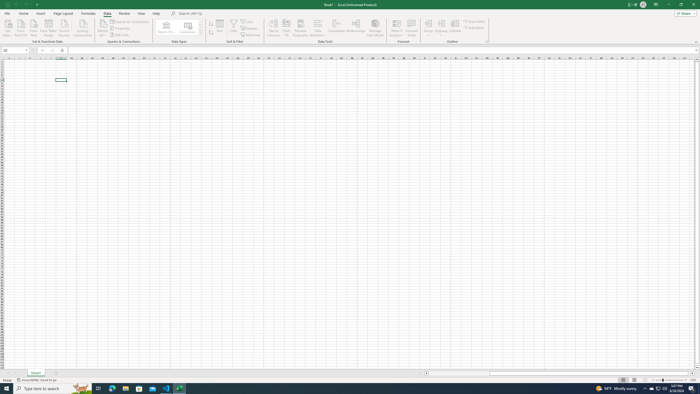 This screenshot has width=700, height=394. What do you see at coordinates (686, 380) in the screenshot?
I see `Zoom In` at bounding box center [686, 380].